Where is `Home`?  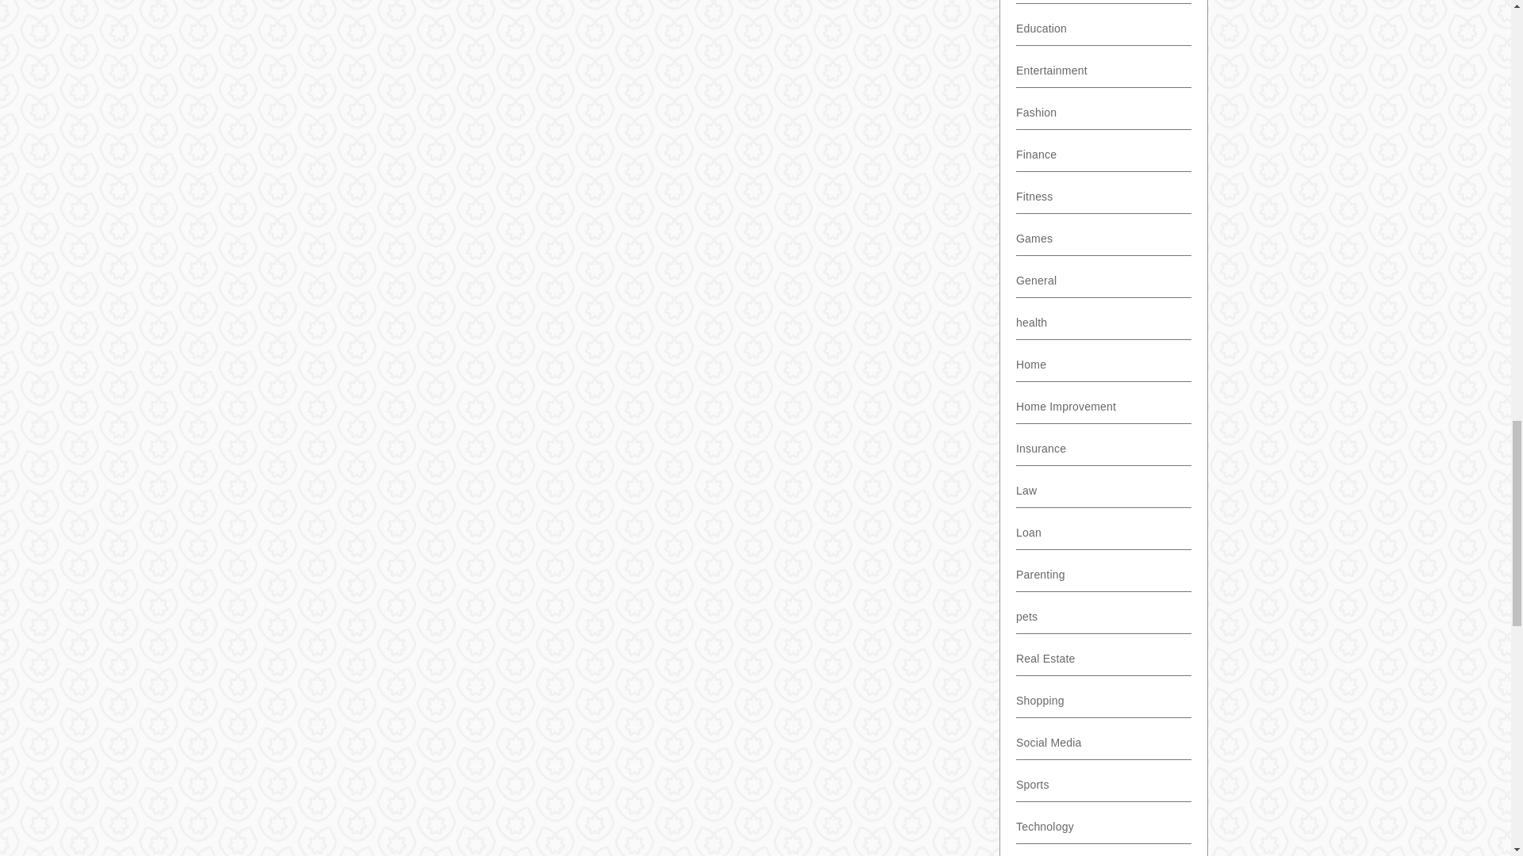
Home is located at coordinates (1031, 365).